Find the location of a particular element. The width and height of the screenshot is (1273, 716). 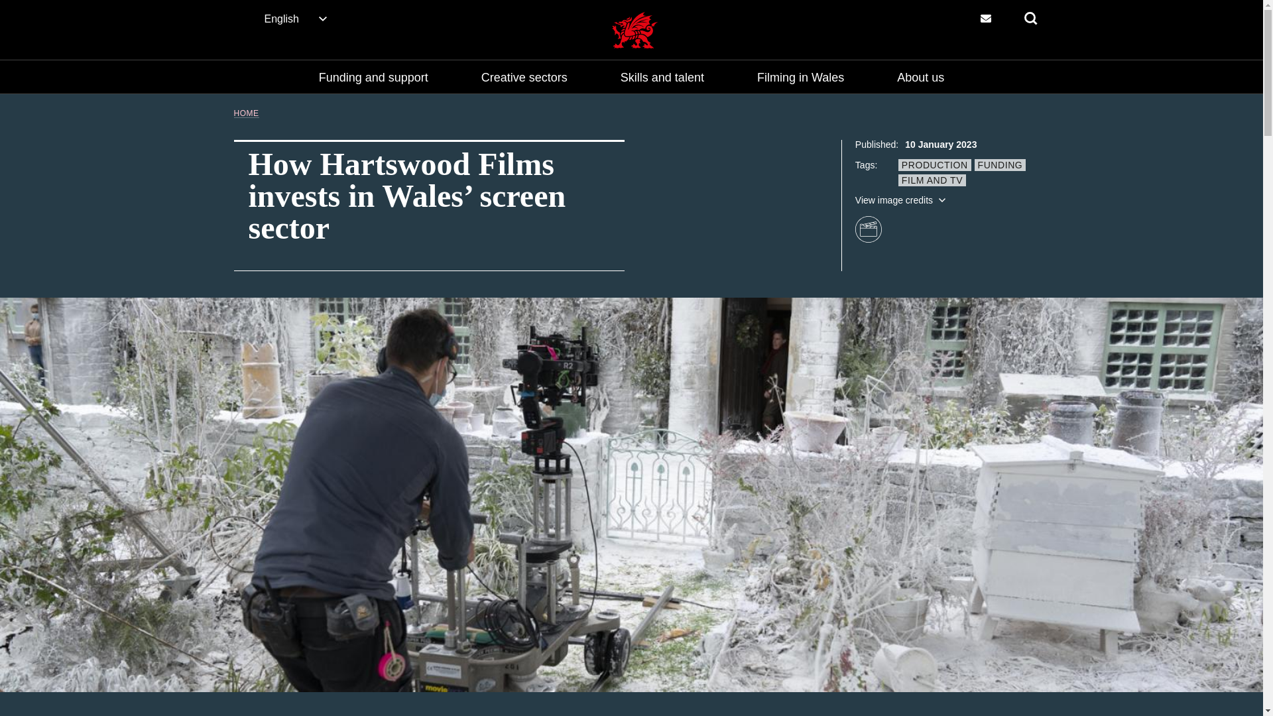

HOME is located at coordinates (245, 113).